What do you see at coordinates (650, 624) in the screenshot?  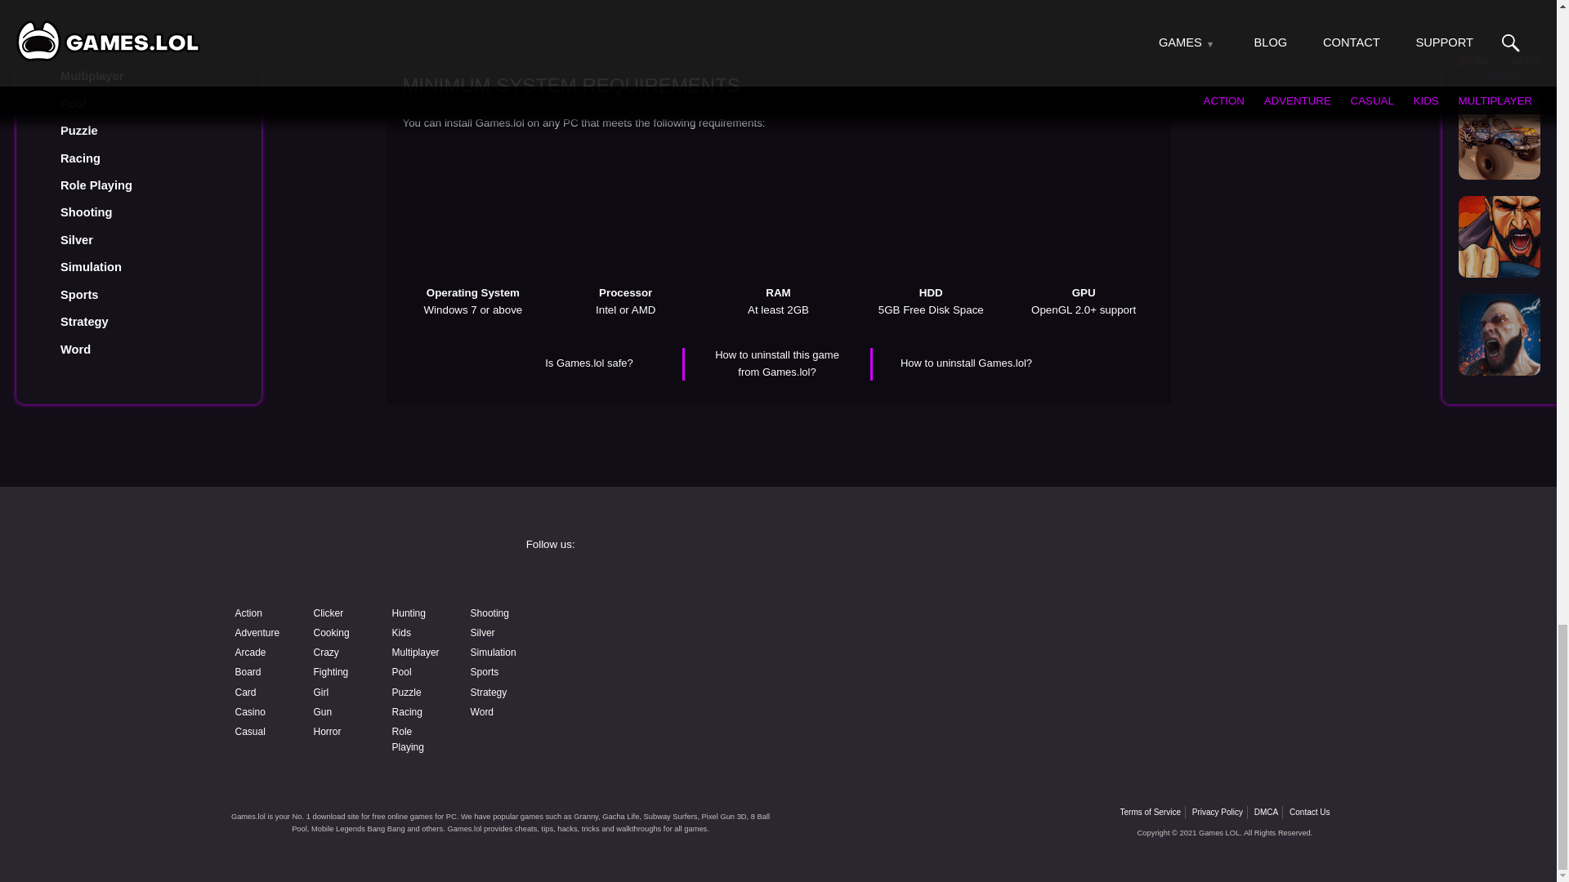 I see `YouTube` at bounding box center [650, 624].